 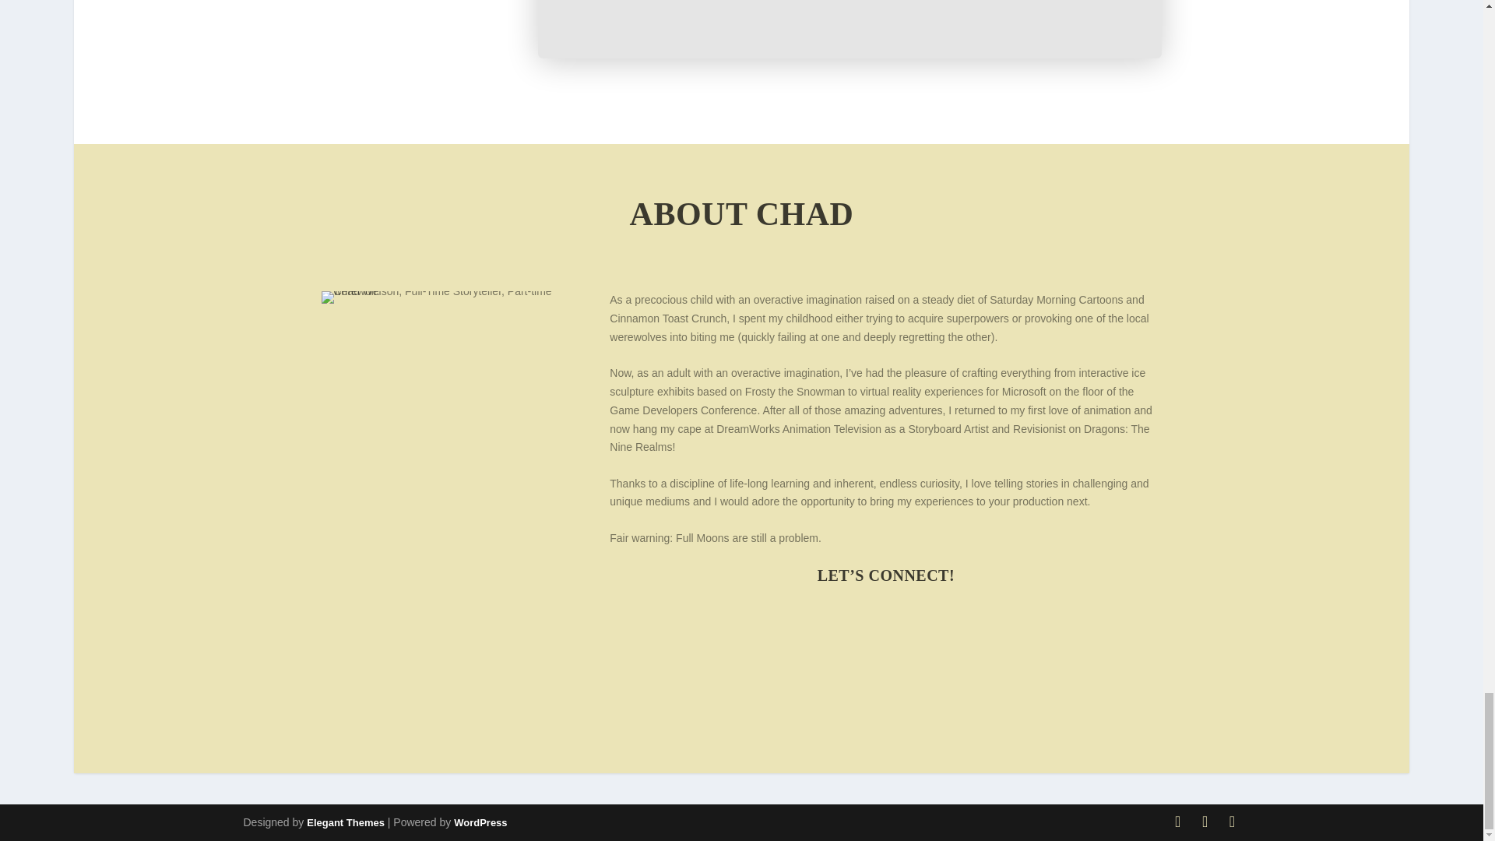 I want to click on Chad-Werewolfsona, so click(x=452, y=297).